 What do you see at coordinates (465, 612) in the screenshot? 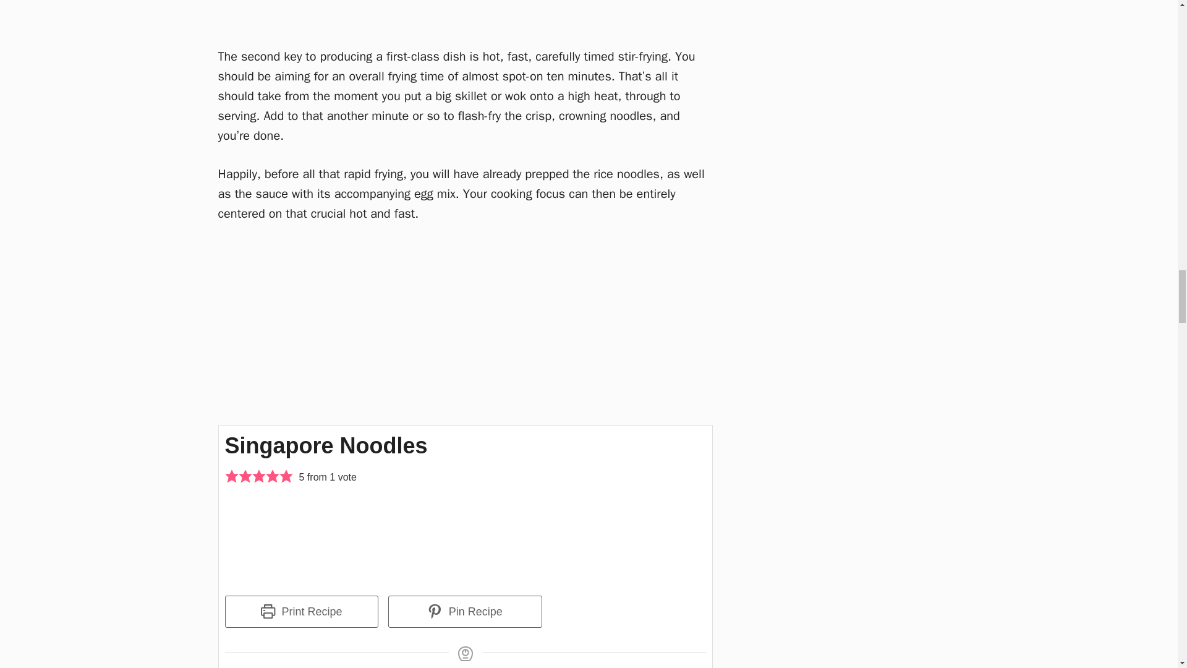
I see `Pin Recipe` at bounding box center [465, 612].